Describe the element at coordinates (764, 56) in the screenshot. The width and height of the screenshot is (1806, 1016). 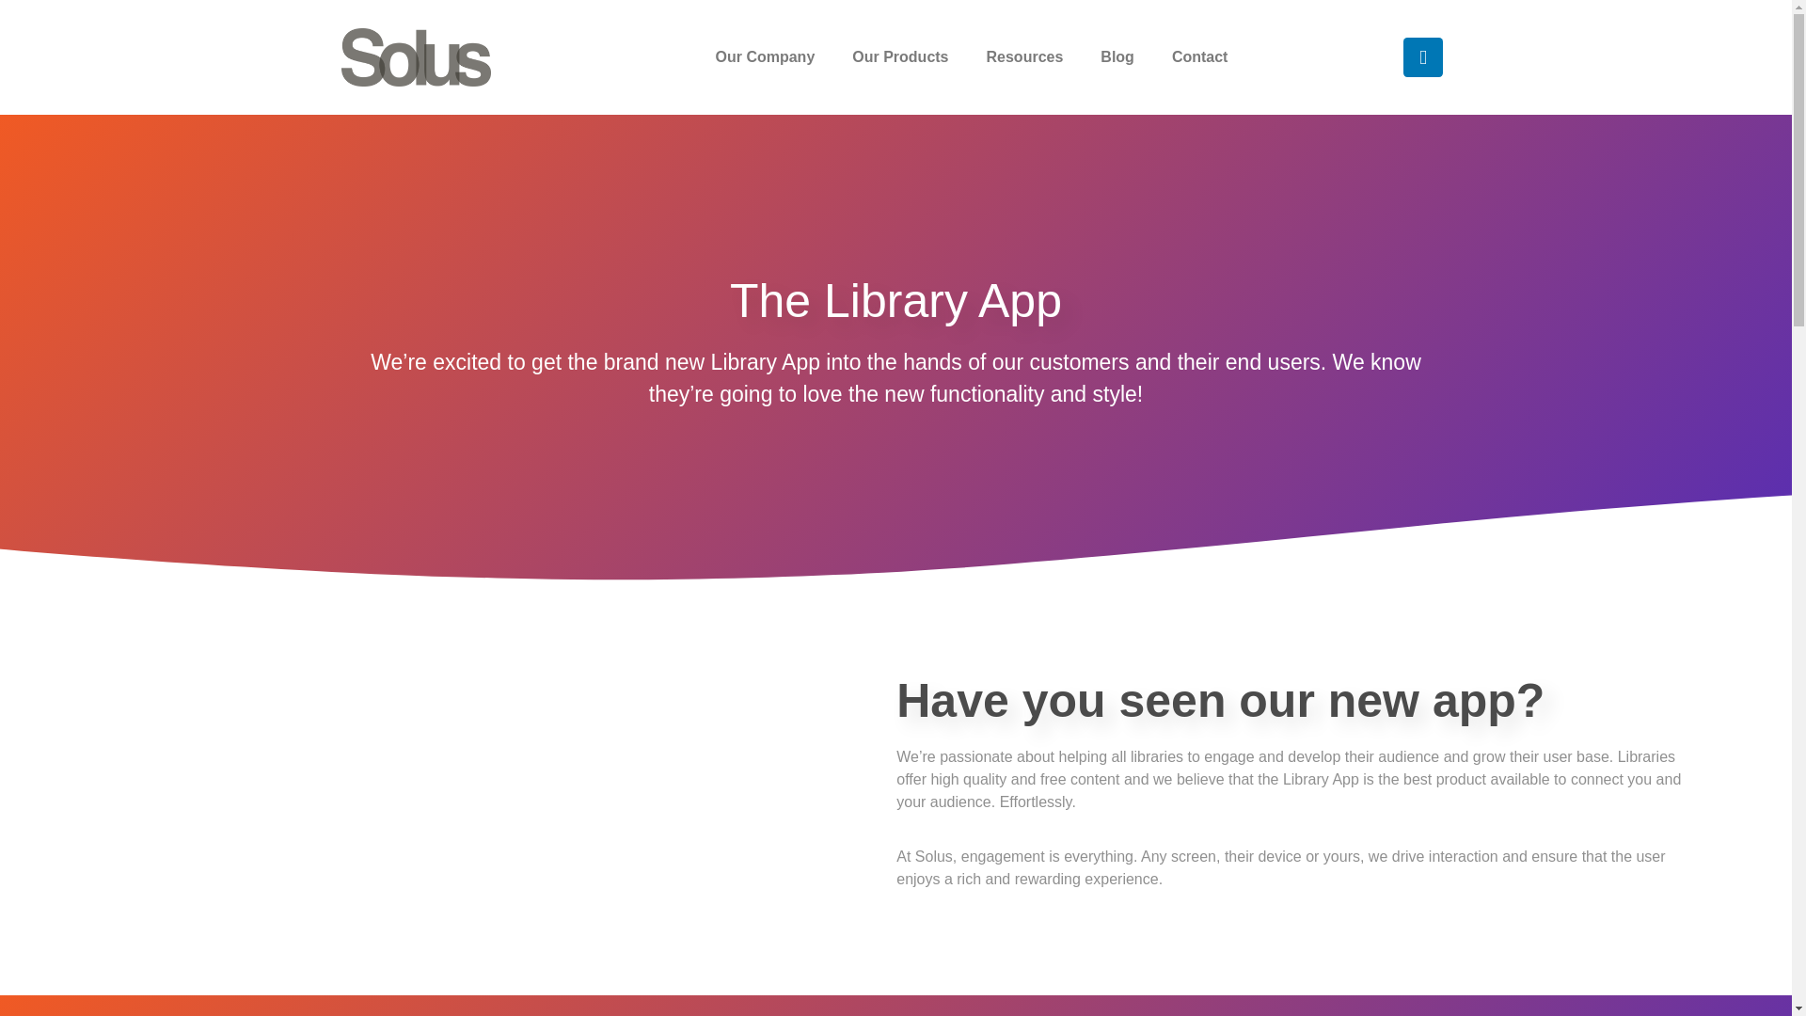
I see `Our Company` at that location.